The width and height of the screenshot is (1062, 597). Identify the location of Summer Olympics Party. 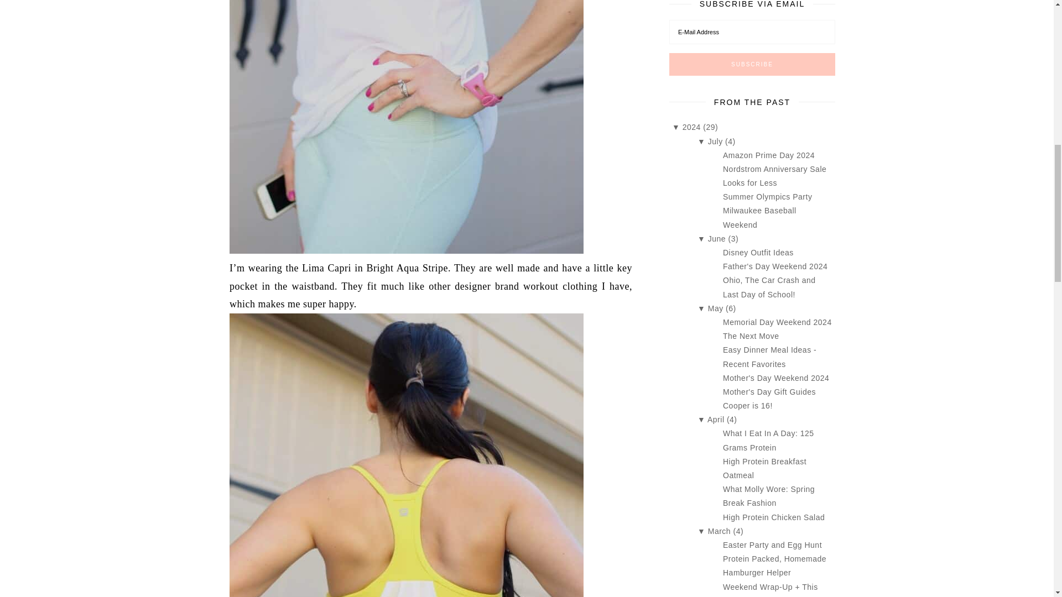
(768, 196).